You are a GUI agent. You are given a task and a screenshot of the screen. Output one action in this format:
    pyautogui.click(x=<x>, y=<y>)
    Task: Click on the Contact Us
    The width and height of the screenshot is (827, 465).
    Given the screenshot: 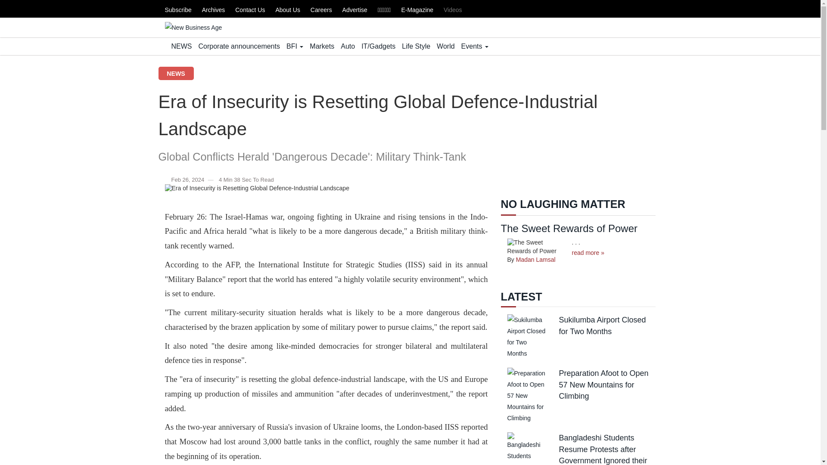 What is the action you would take?
    pyautogui.click(x=250, y=10)
    